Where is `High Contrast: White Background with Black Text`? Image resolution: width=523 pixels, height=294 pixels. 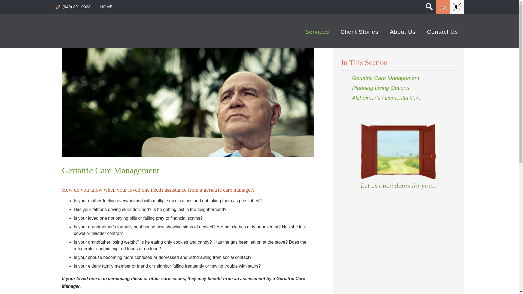 High Contrast: White Background with Black Text is located at coordinates (457, 7).